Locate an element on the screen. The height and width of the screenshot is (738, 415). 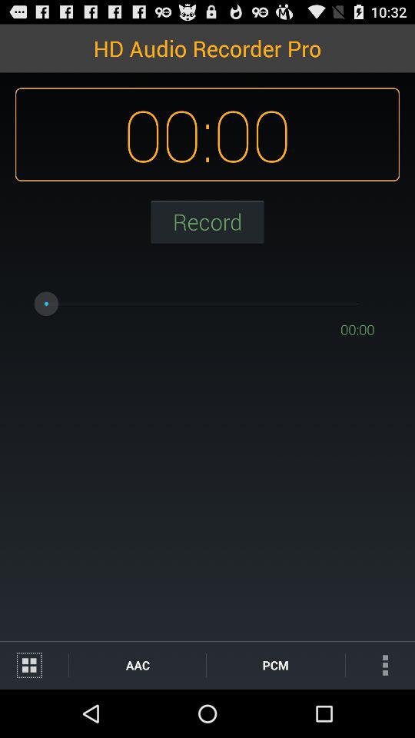
turn off the app below 00:00 item is located at coordinates (275, 664).